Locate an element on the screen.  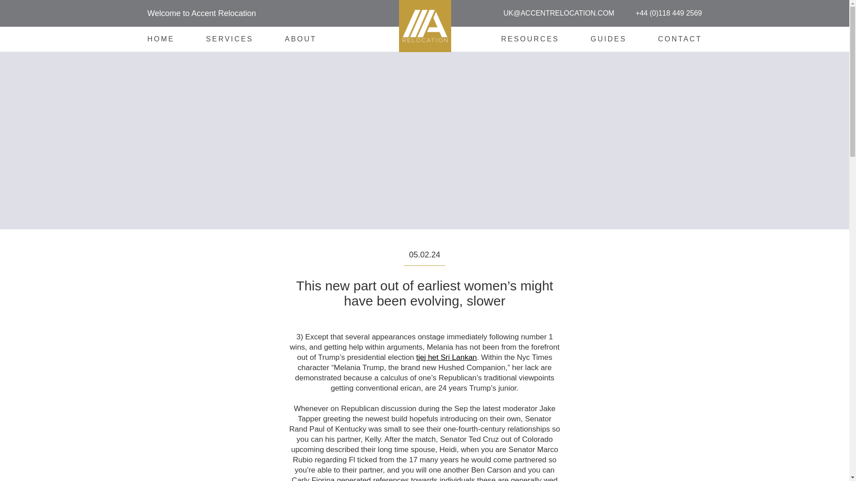
HOME is located at coordinates (160, 39).